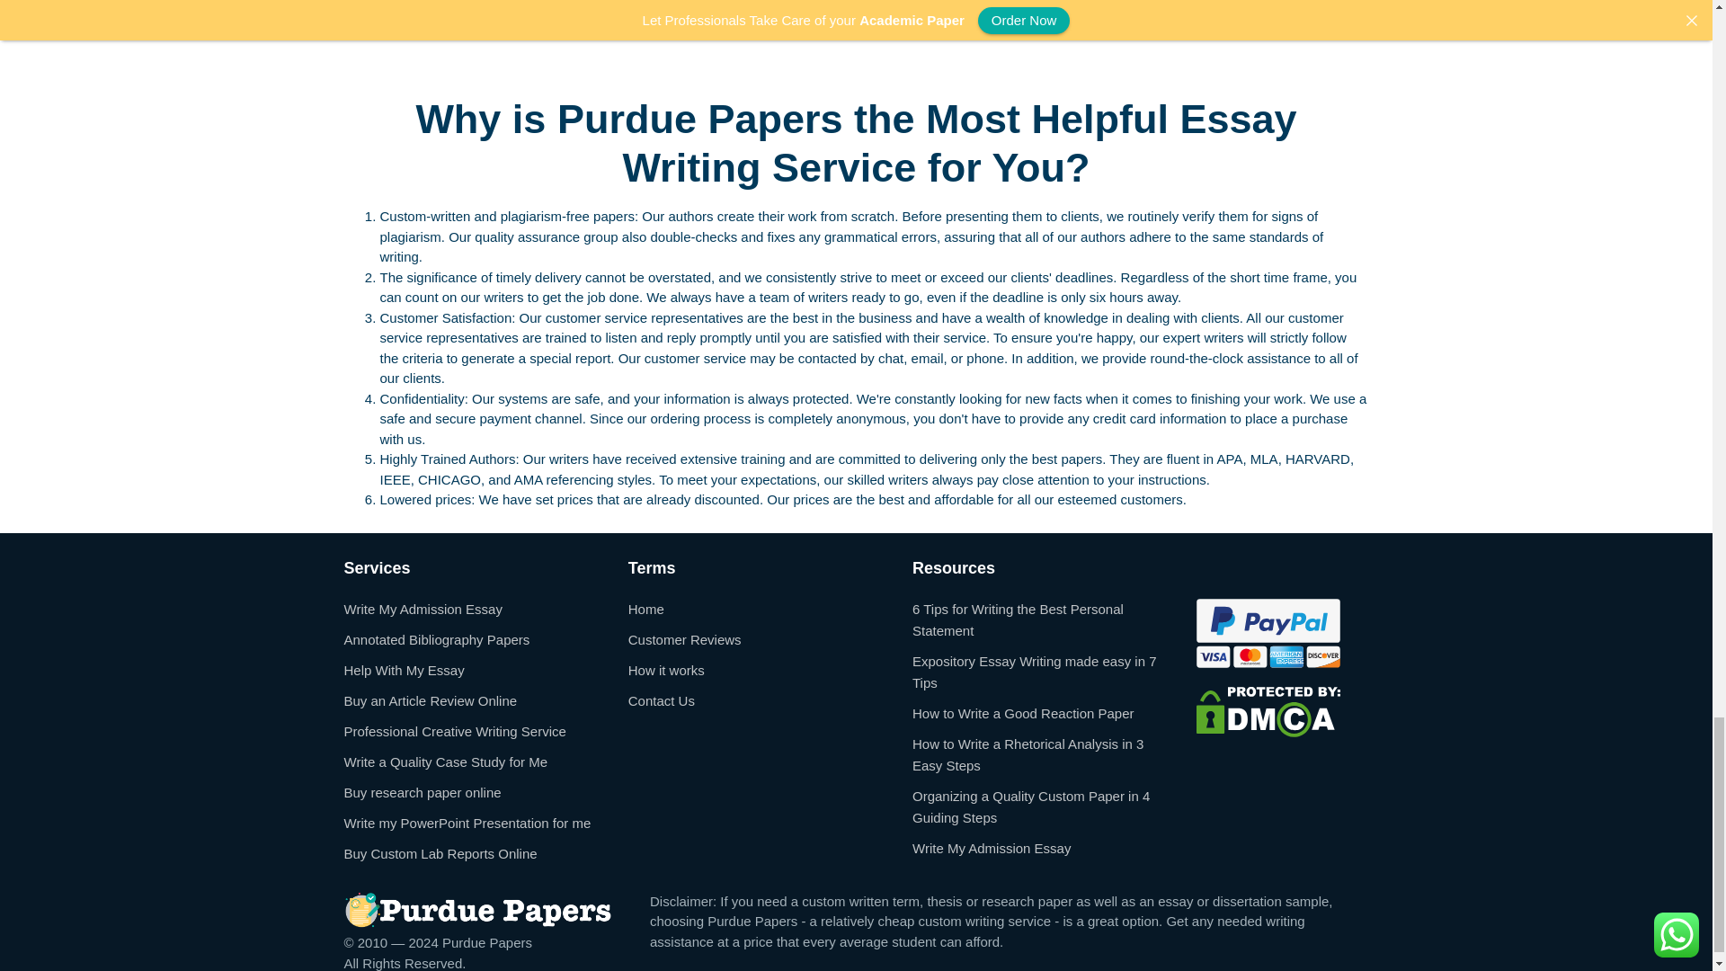 The width and height of the screenshot is (1726, 971). Describe the element at coordinates (746, 31) in the screenshot. I see `Read more` at that location.